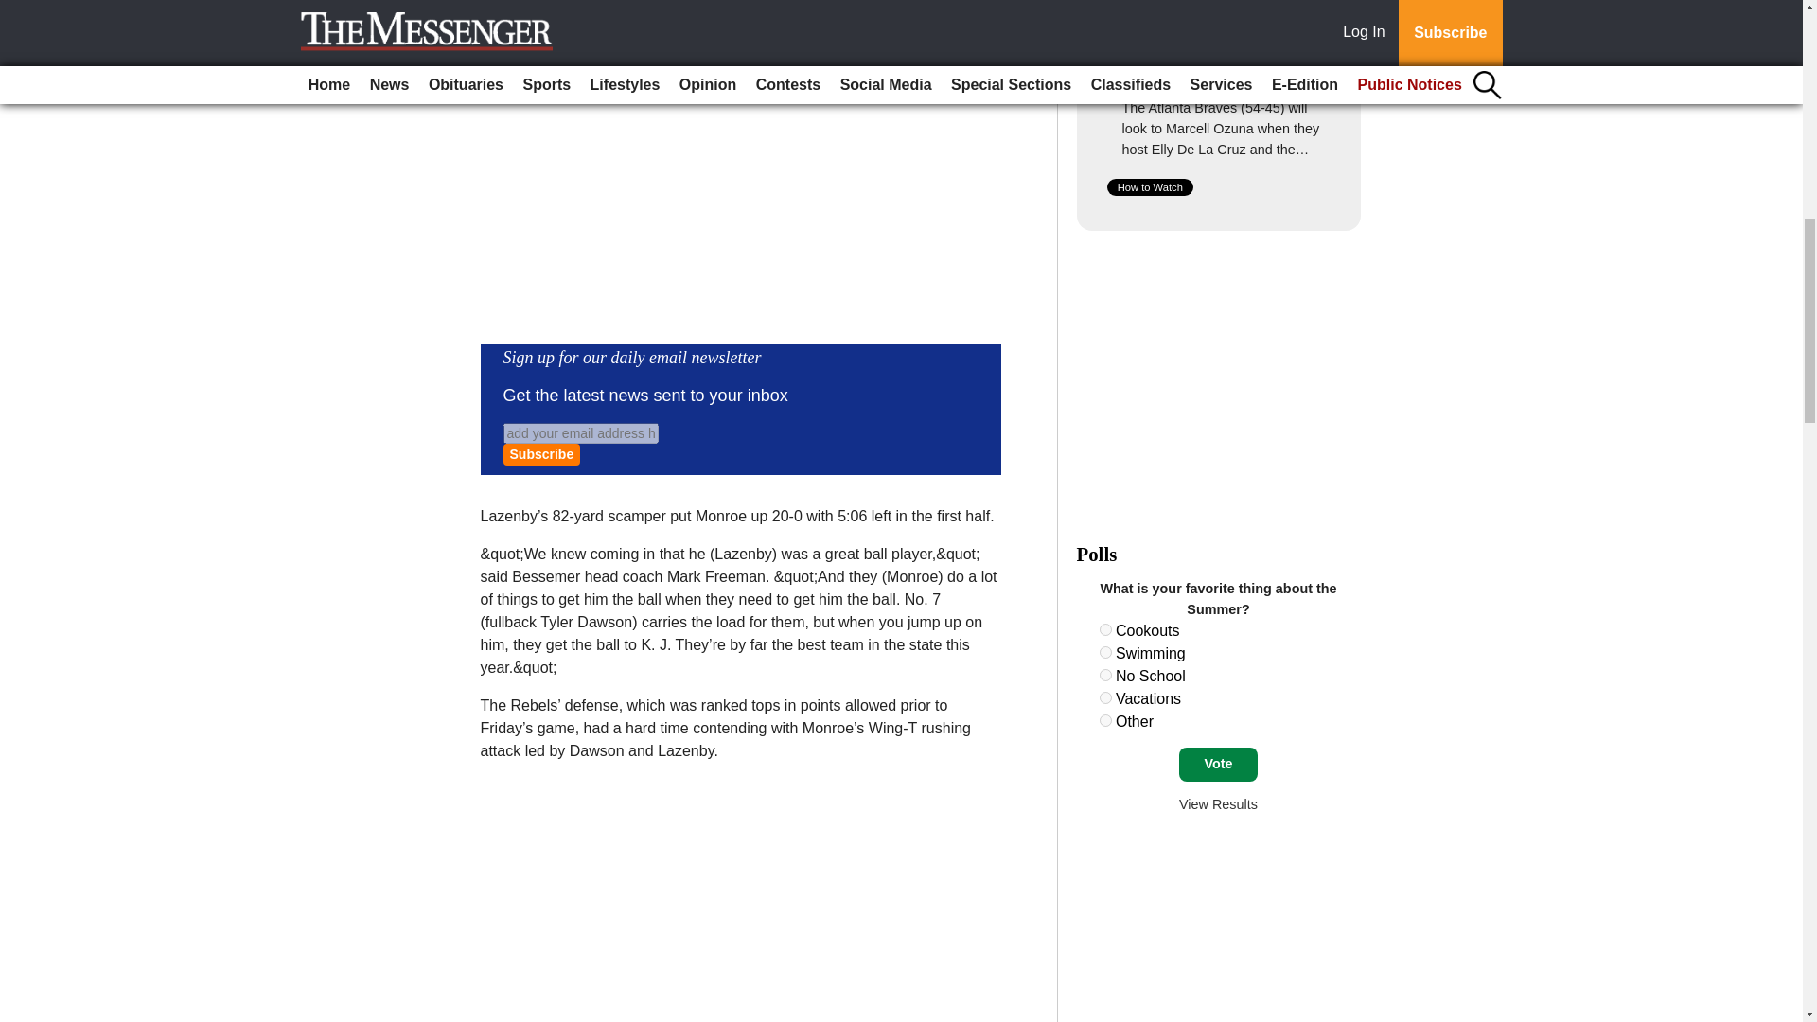 This screenshot has height=1022, width=1817. I want to click on 7275, so click(1105, 651).